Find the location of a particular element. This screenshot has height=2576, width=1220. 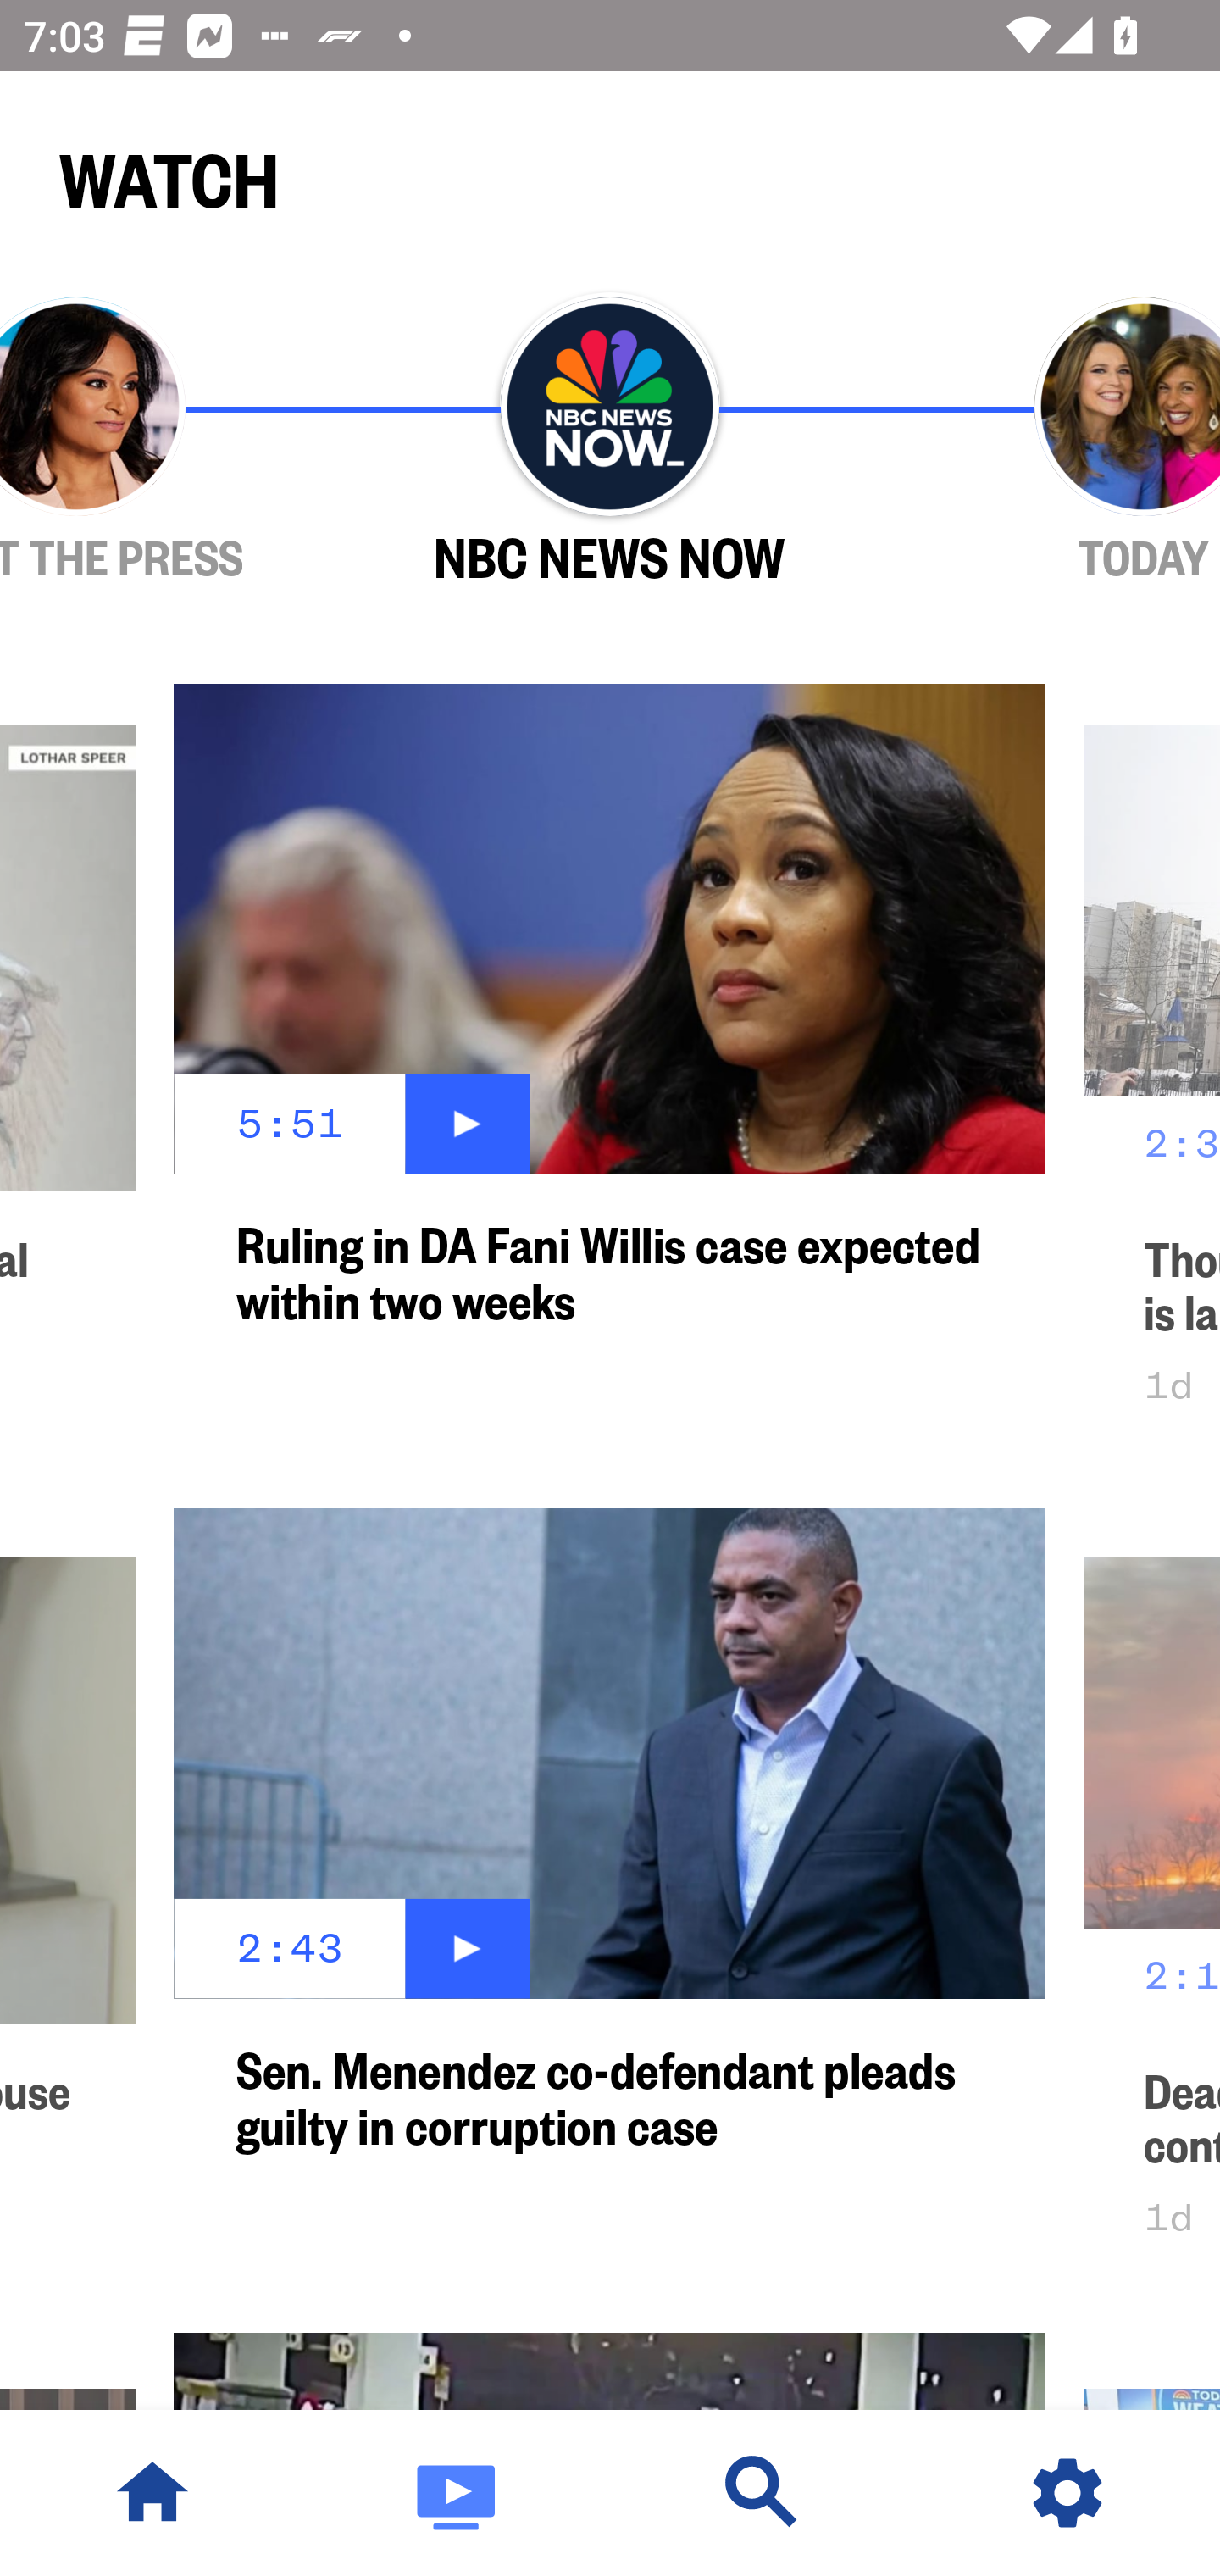

MEET THE PRESS is located at coordinates (171, 441).